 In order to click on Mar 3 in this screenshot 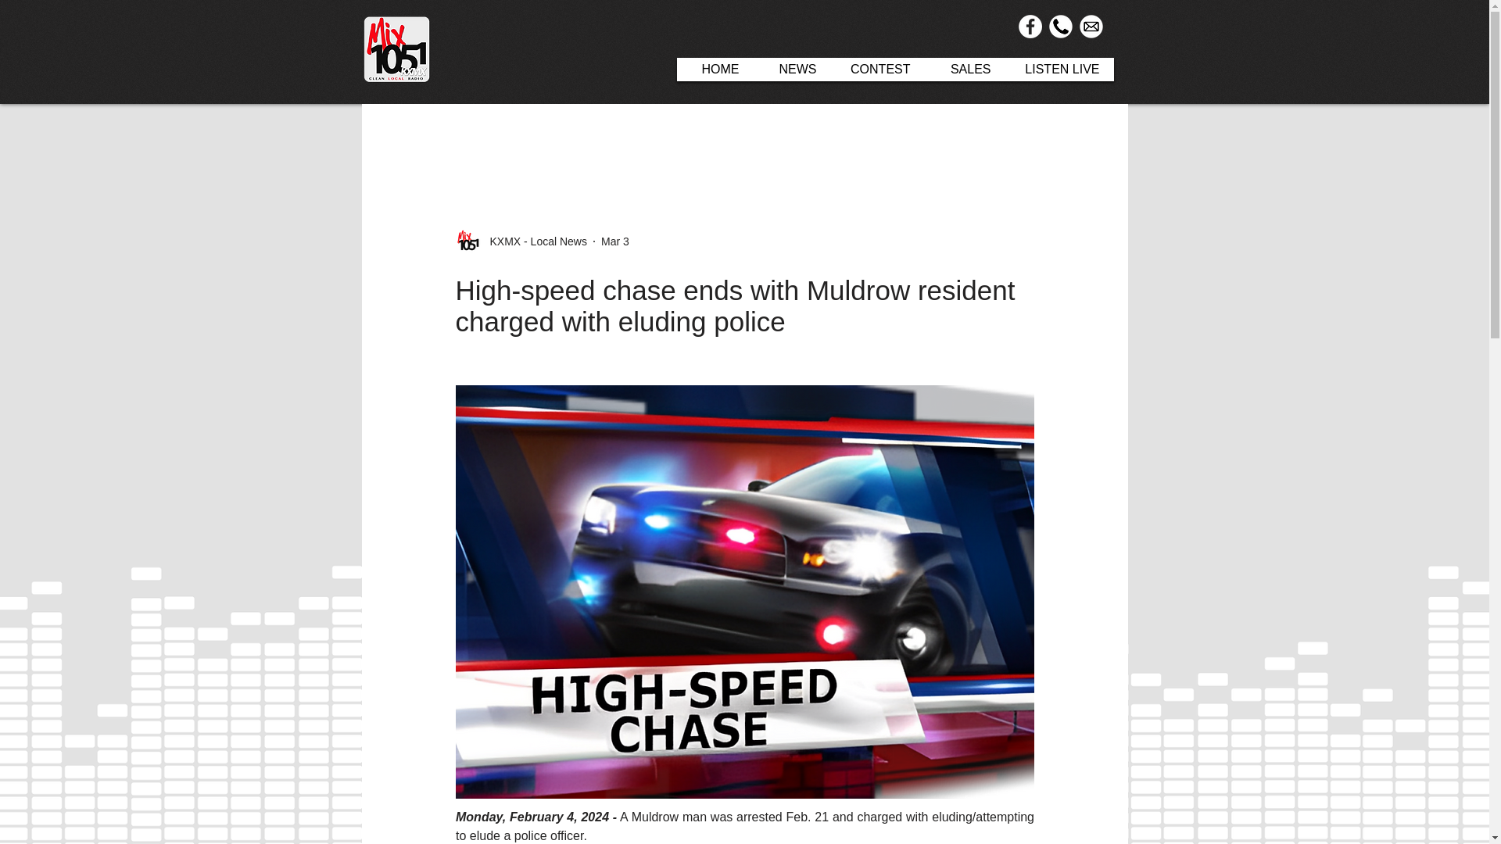, I will do `click(614, 241)`.